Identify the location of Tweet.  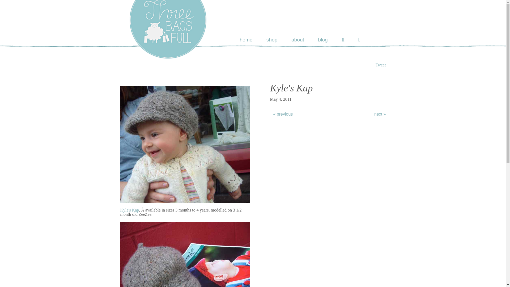
(381, 65).